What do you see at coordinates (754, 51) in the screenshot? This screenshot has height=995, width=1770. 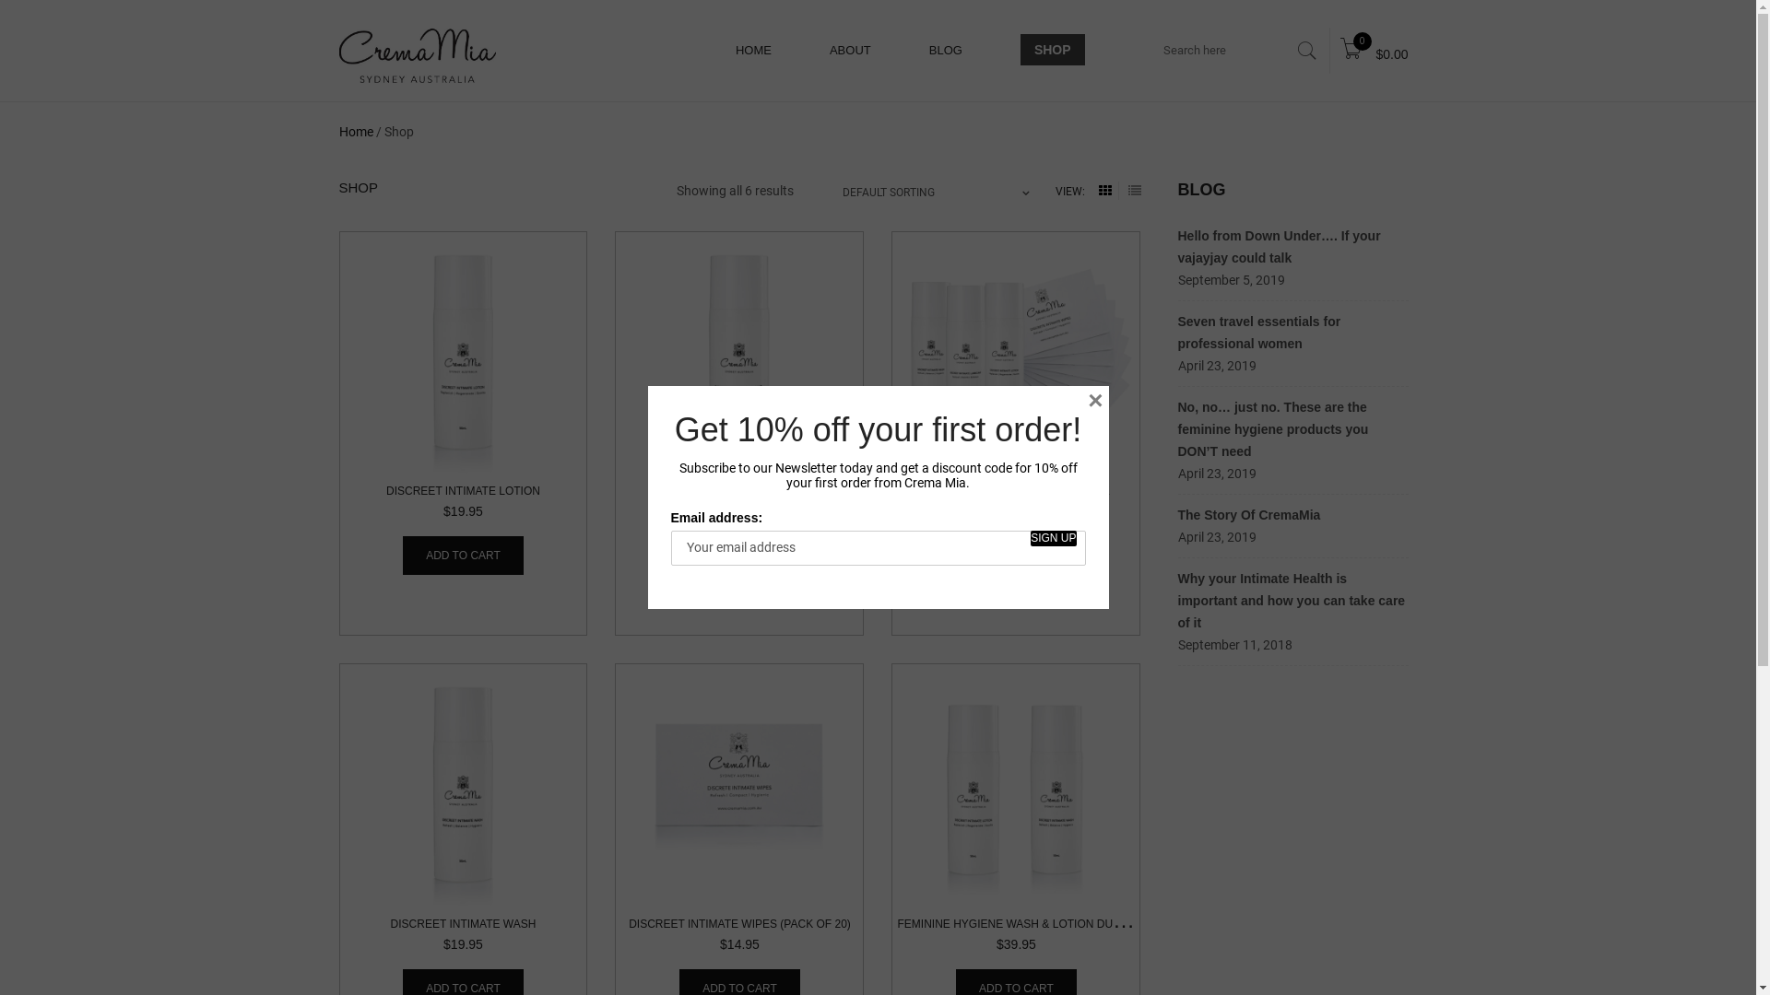 I see `HOME` at bounding box center [754, 51].